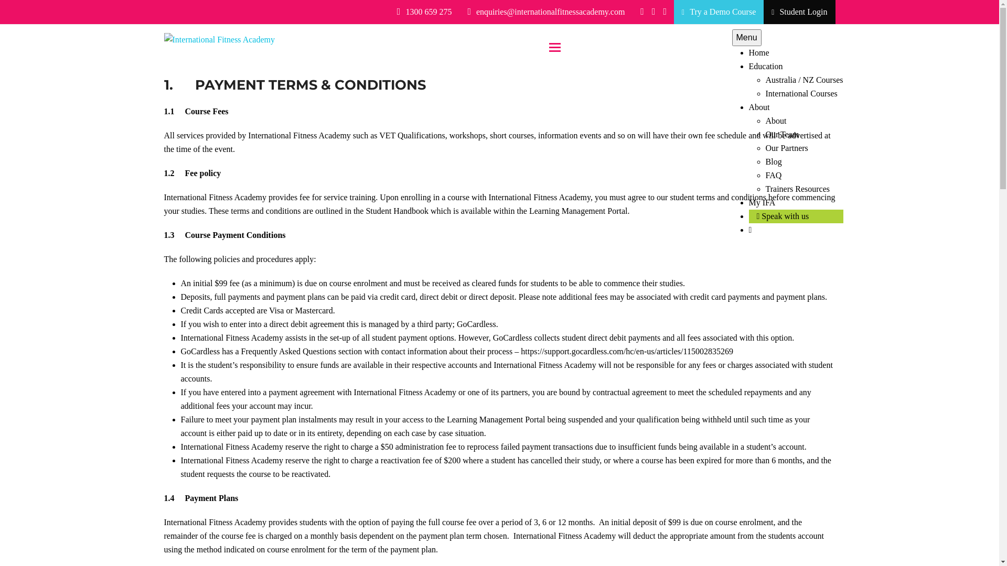 The image size is (1007, 566). I want to click on Speak with us, so click(783, 216).